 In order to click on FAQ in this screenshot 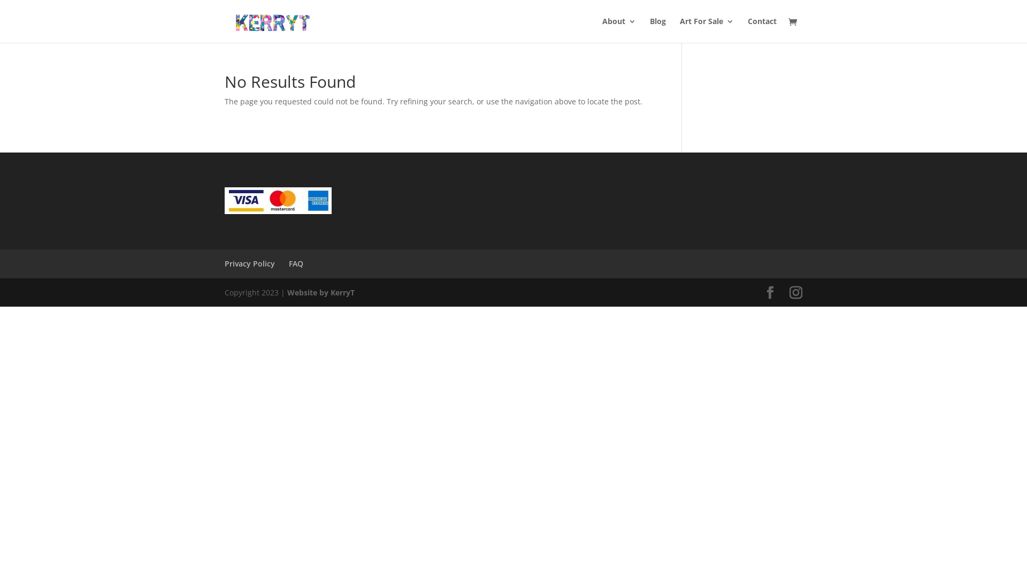, I will do `click(296, 263)`.